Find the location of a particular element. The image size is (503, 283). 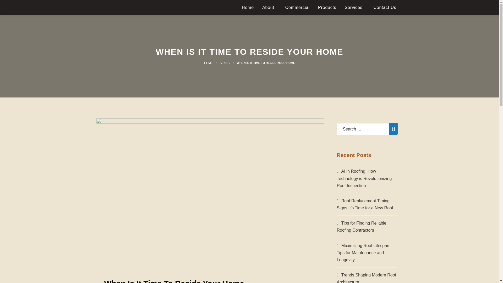

Home is located at coordinates (209, 63).